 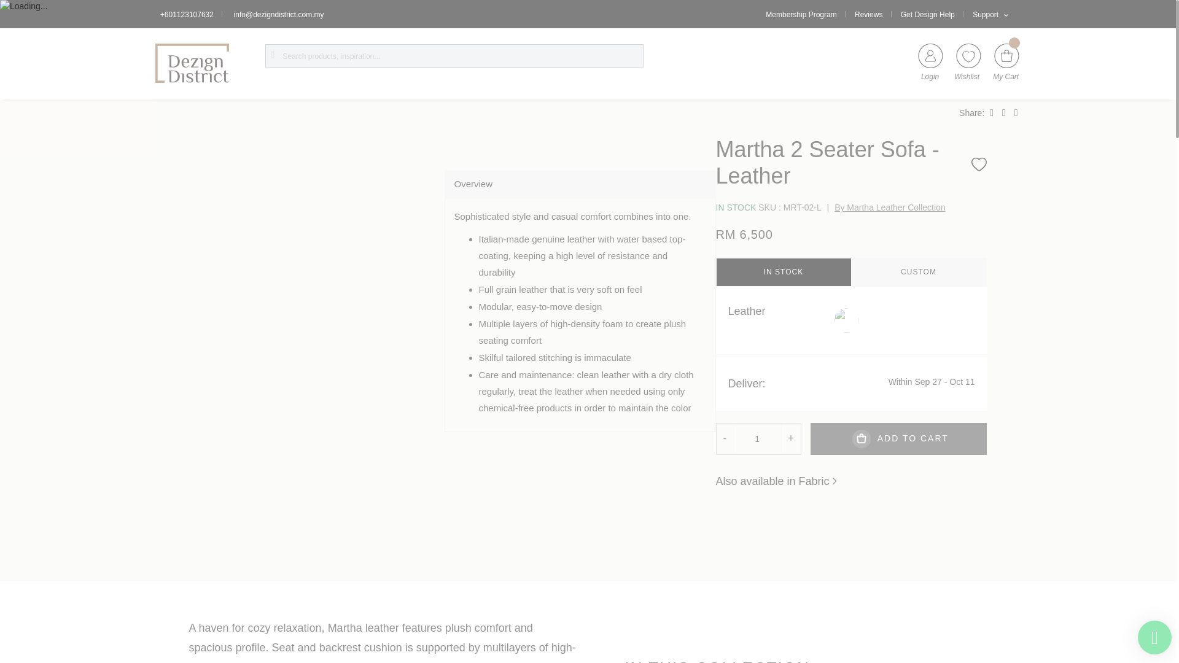 I want to click on Membership Program, so click(x=801, y=15).